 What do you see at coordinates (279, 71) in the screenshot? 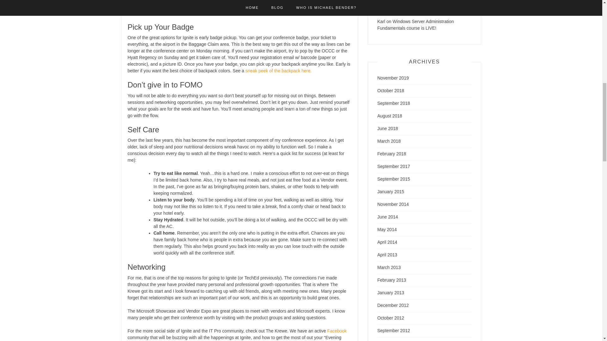
I see `sneak peek of the backpack here. ` at bounding box center [279, 71].